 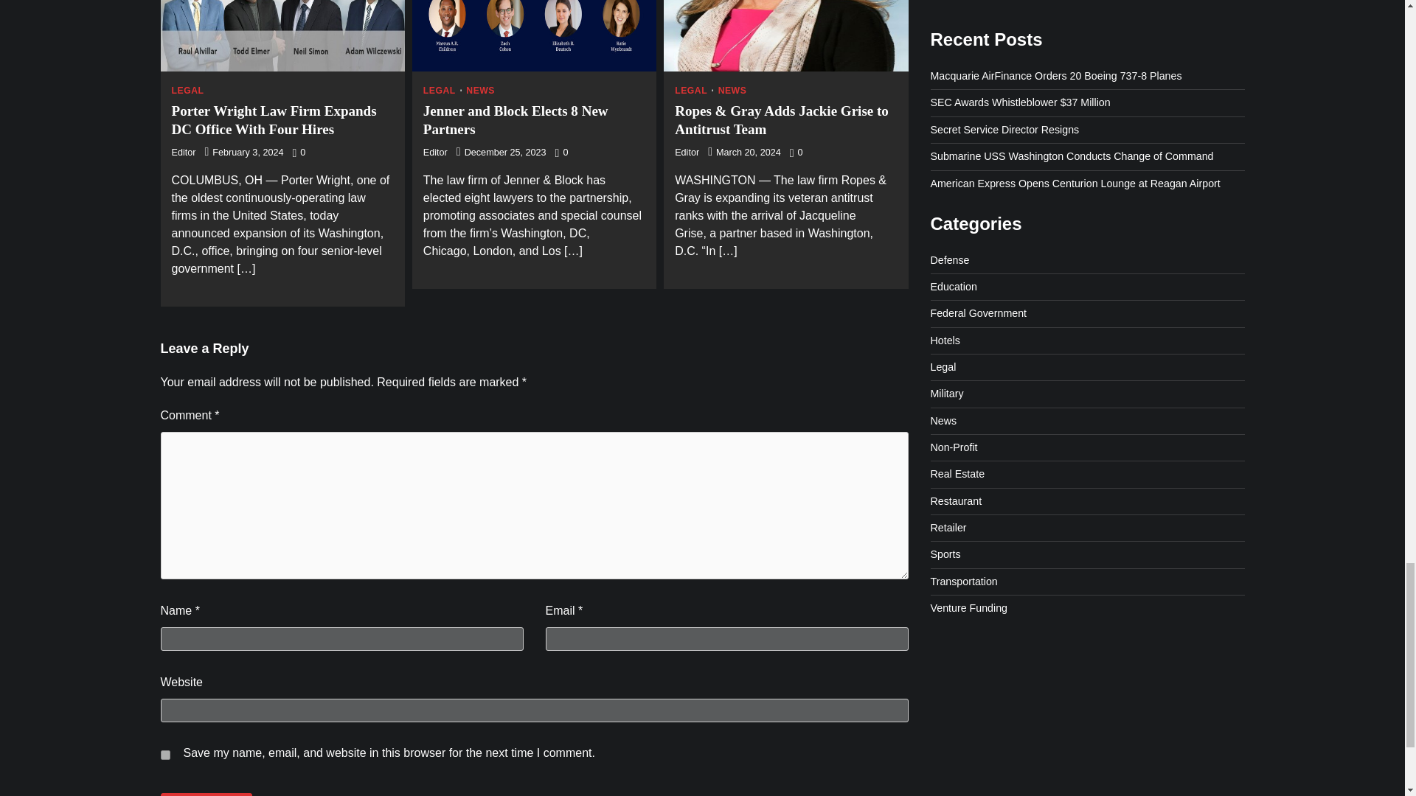 I want to click on Post Comment, so click(x=206, y=795).